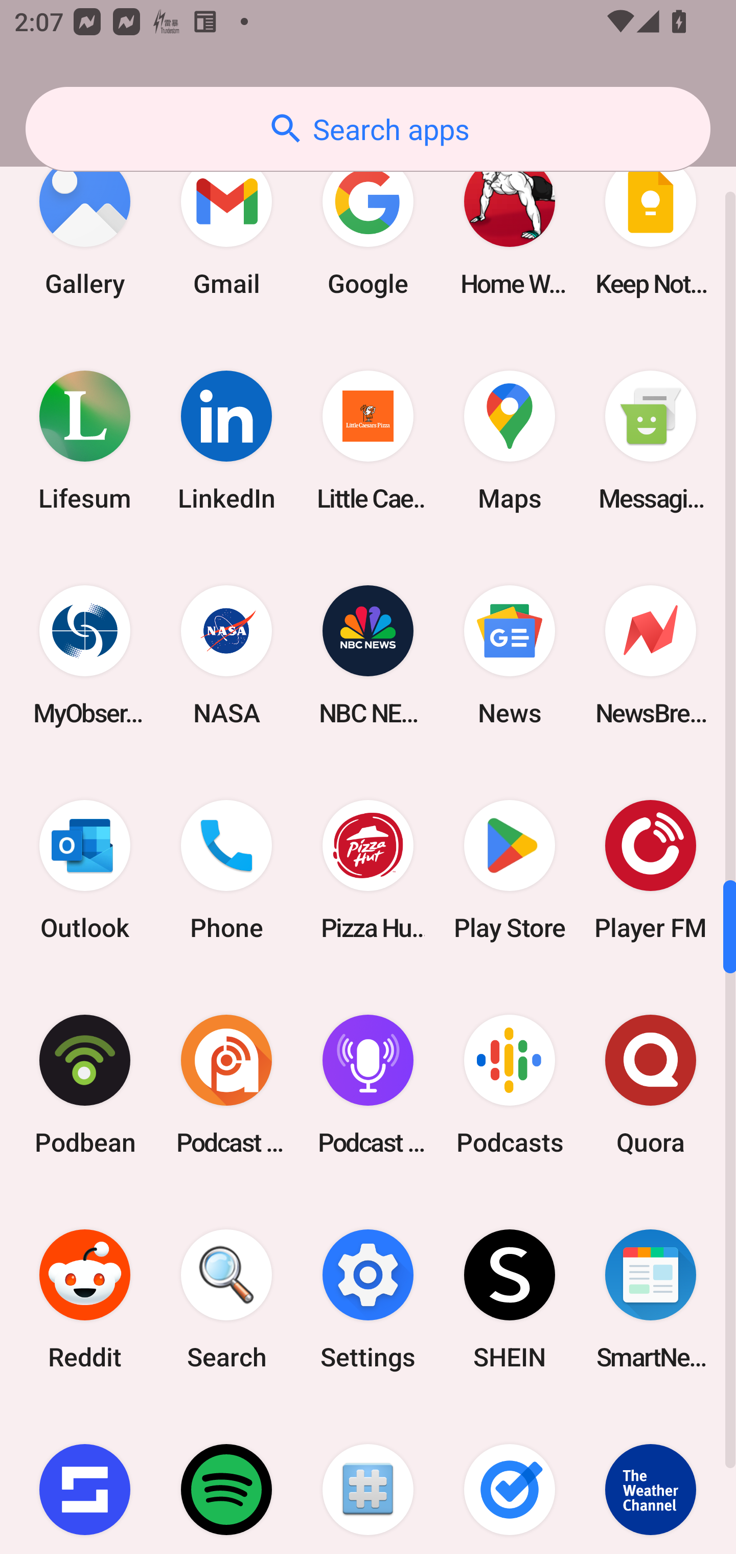 The image size is (736, 1554). What do you see at coordinates (651, 870) in the screenshot?
I see `Player FM` at bounding box center [651, 870].